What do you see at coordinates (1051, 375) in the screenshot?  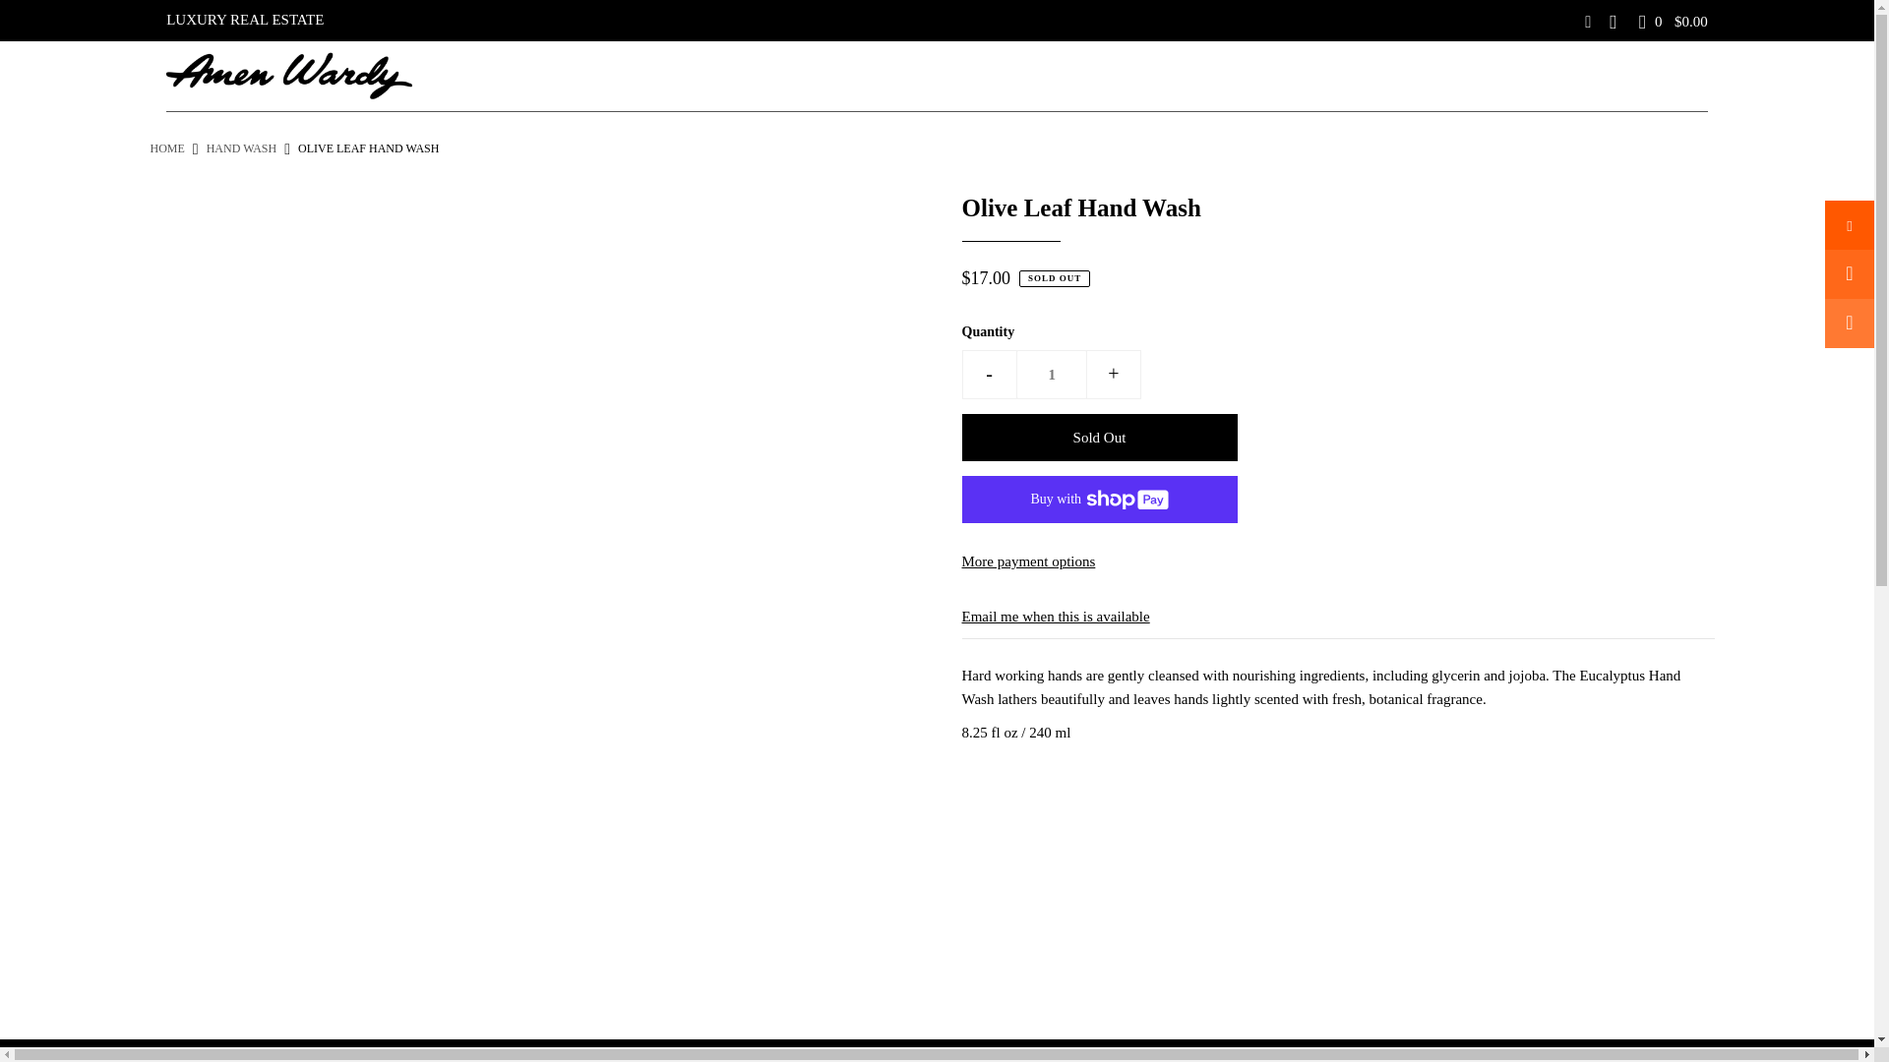 I see `1` at bounding box center [1051, 375].